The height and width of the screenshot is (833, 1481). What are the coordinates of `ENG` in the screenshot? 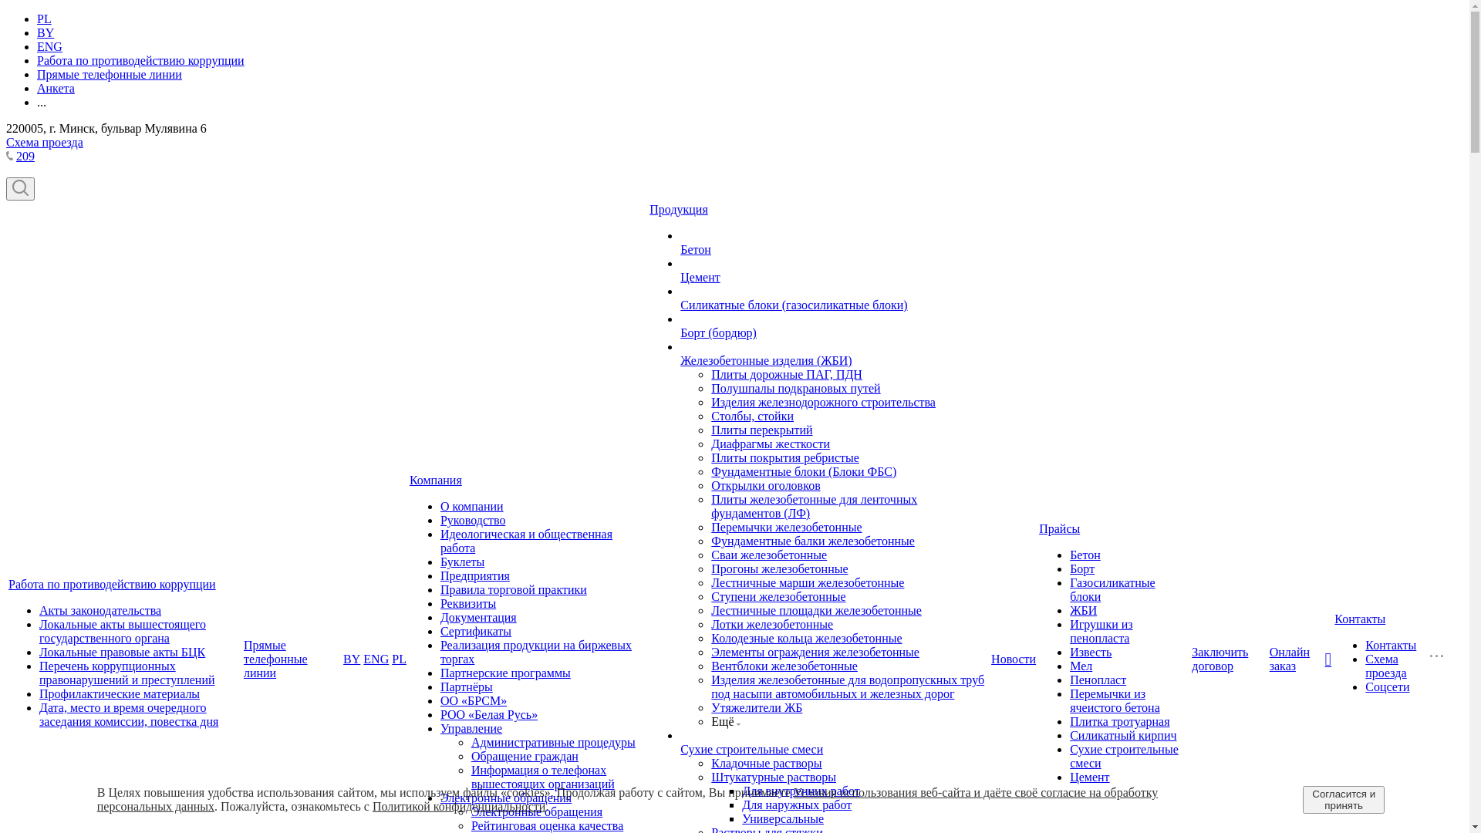 It's located at (49, 46).